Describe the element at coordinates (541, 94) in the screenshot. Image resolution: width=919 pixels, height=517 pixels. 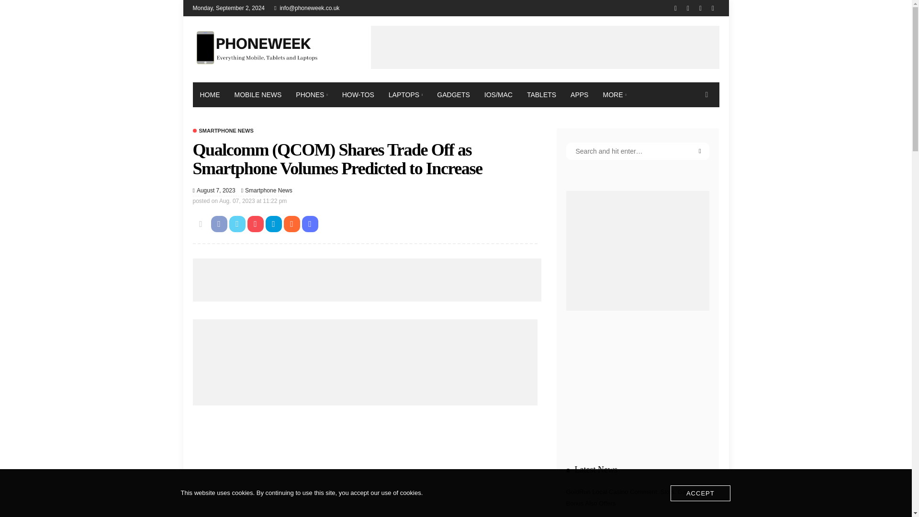
I see `TABLETS` at that location.